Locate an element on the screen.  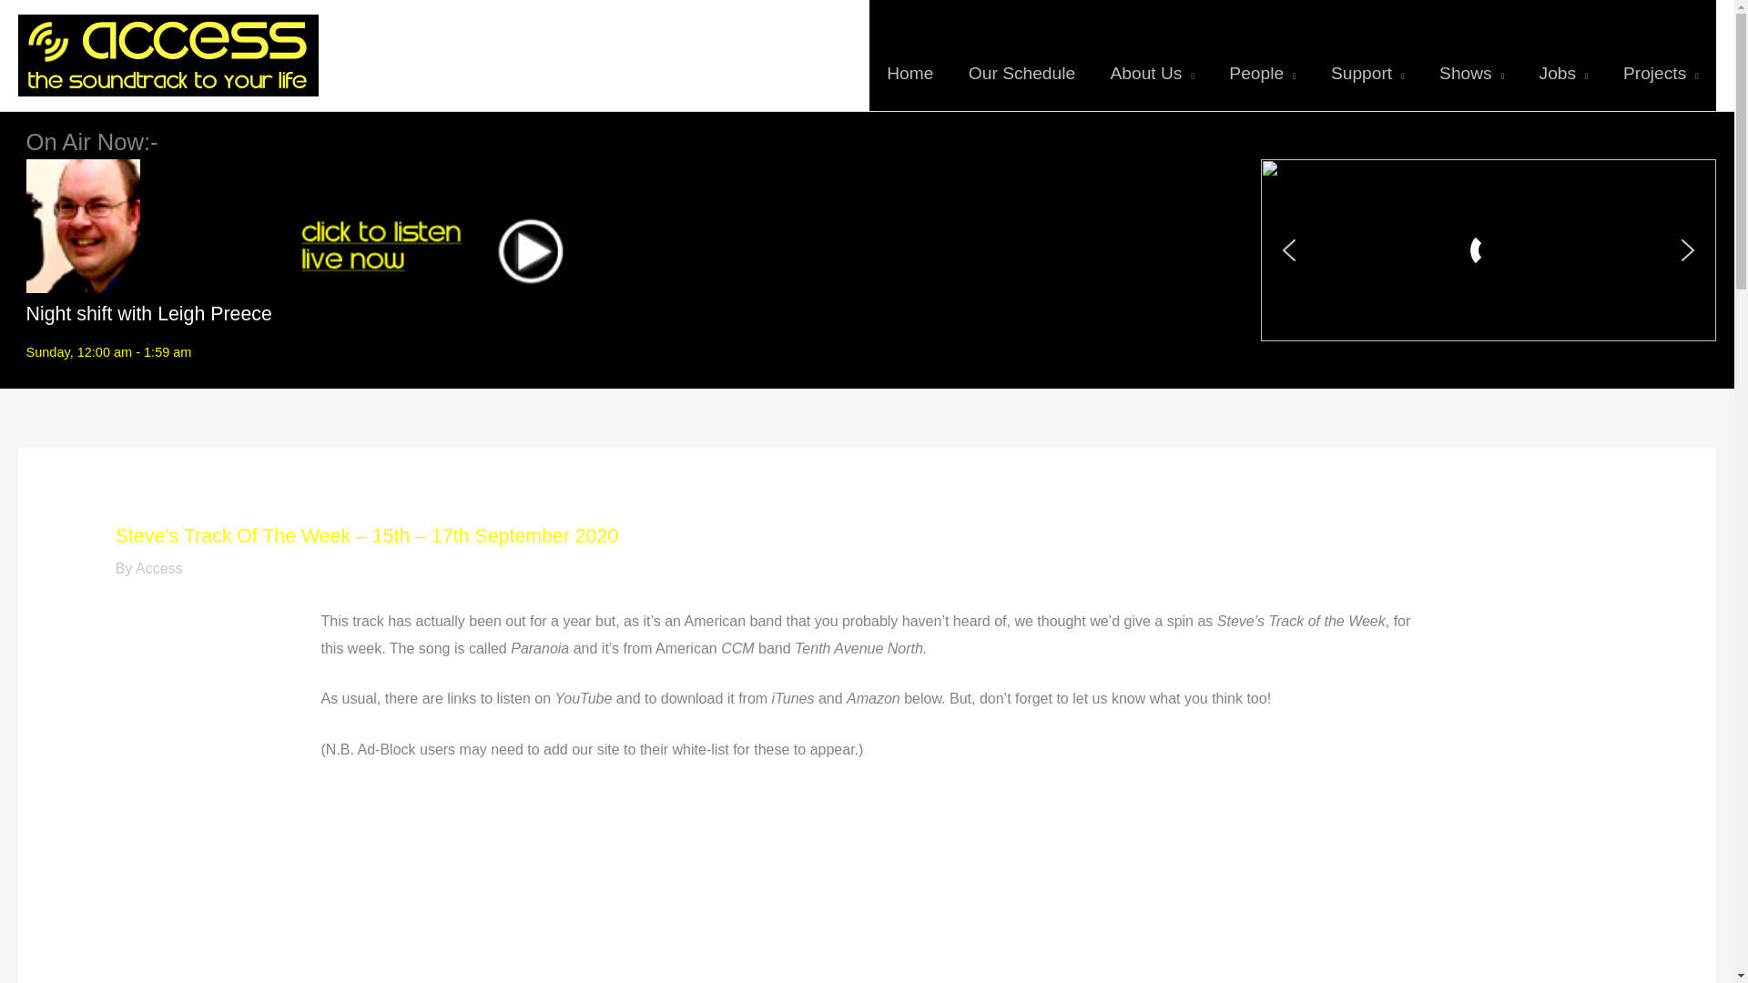
Projects is located at coordinates (1661, 56).